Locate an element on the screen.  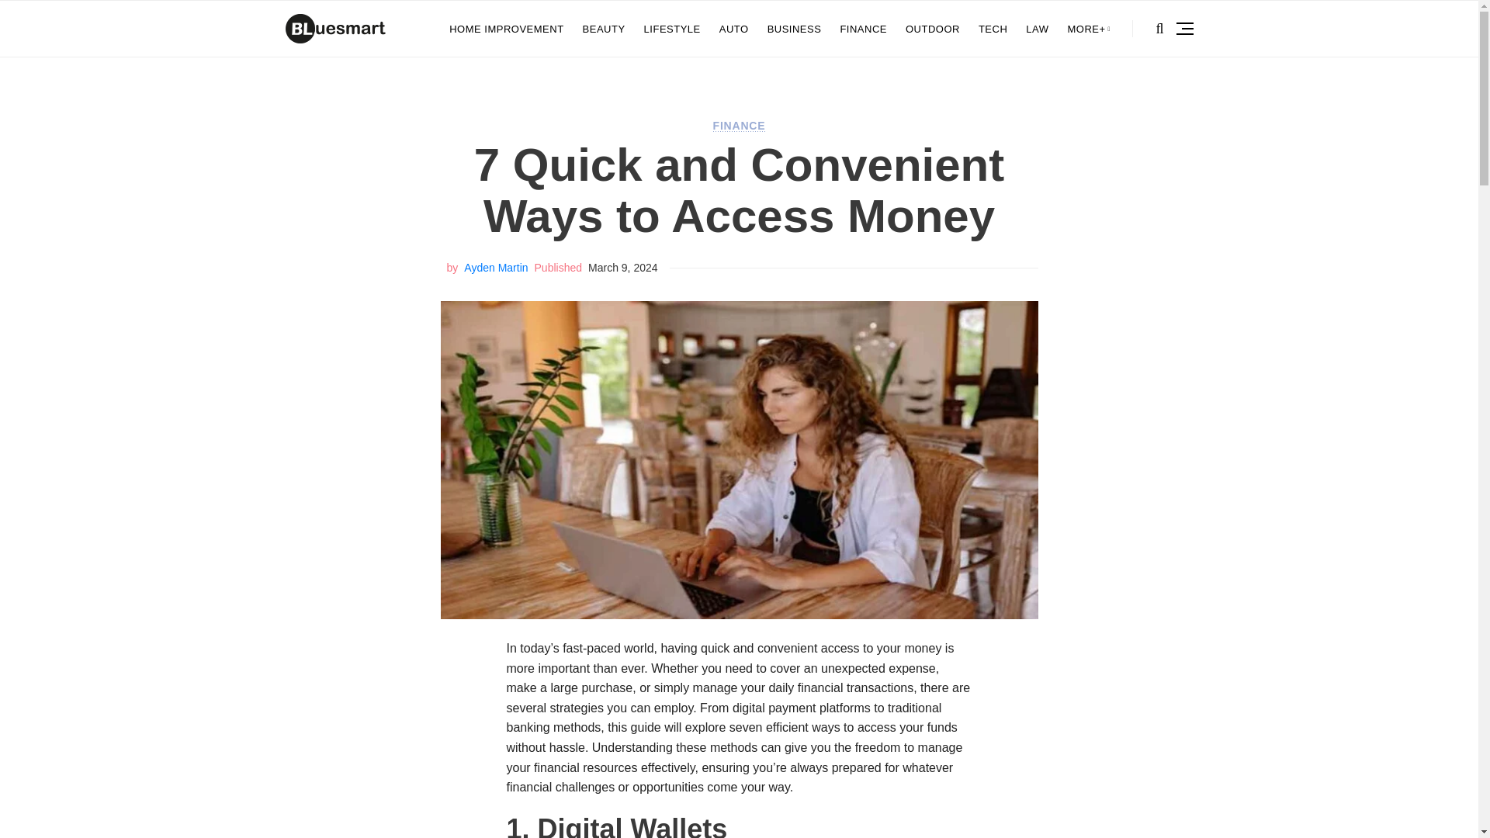
FINANCE is located at coordinates (739, 126).